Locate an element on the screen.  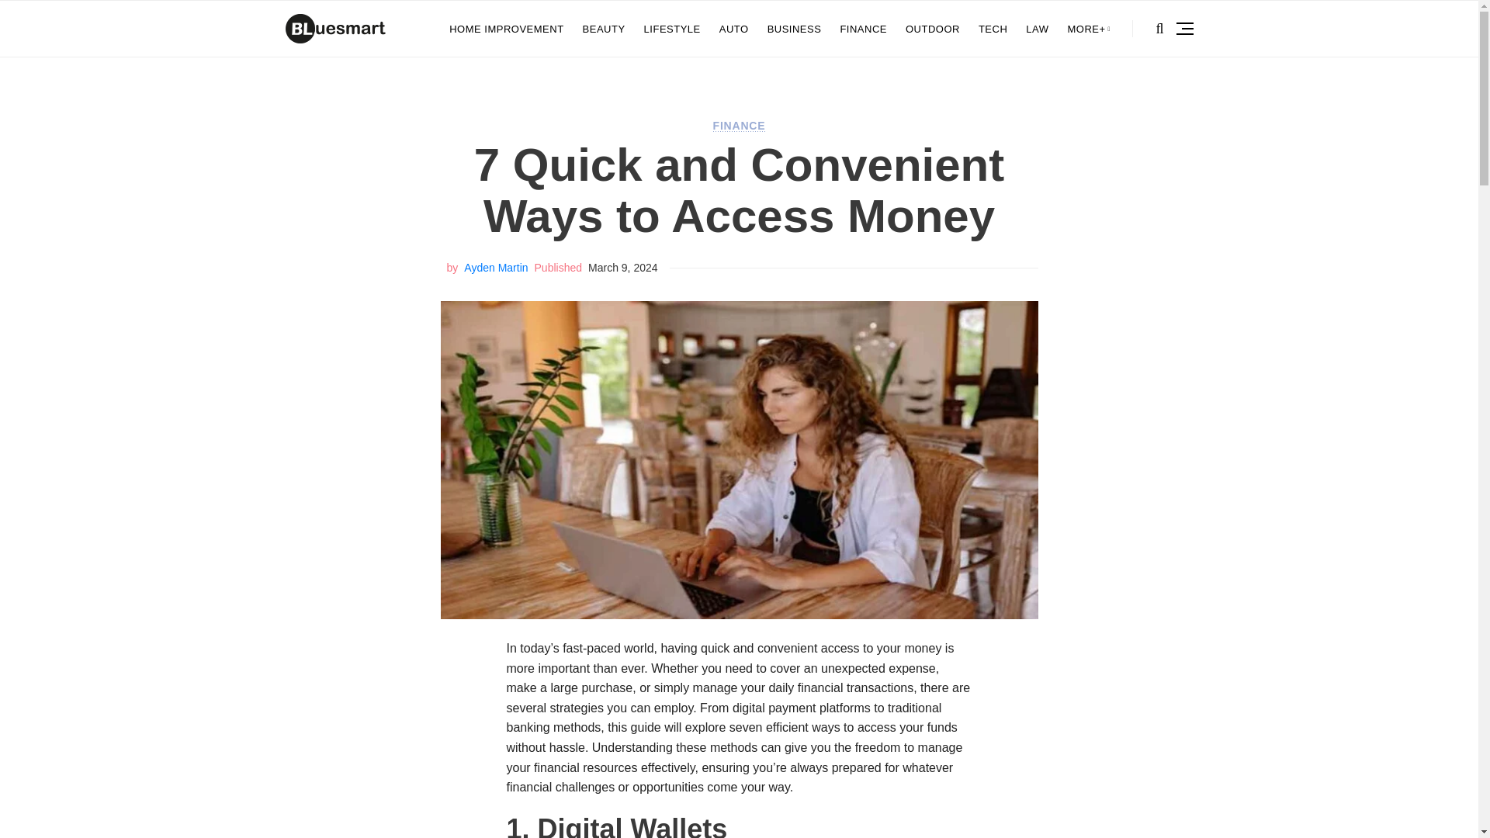
FINANCE is located at coordinates (739, 126).